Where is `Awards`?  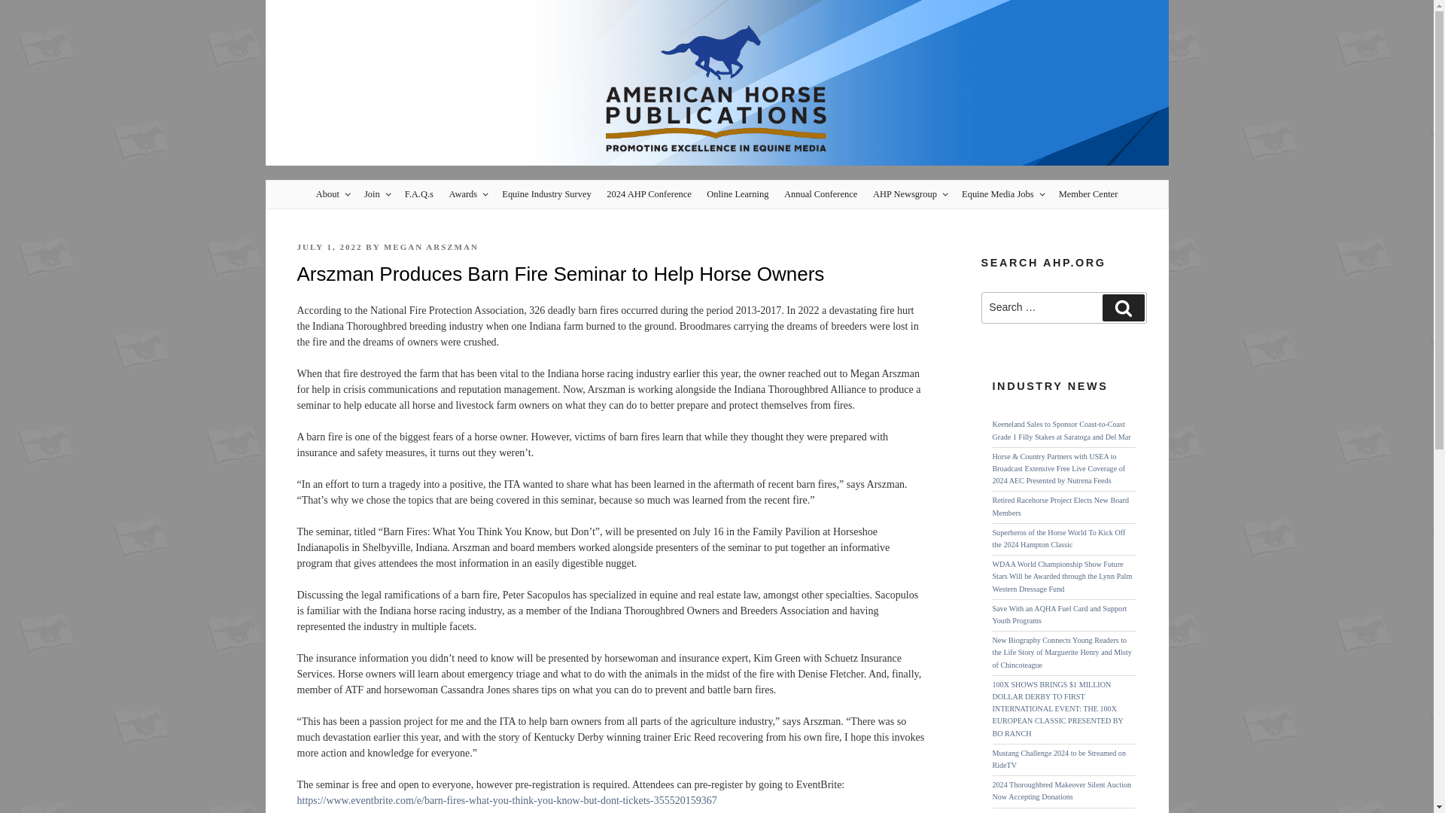 Awards is located at coordinates (468, 194).